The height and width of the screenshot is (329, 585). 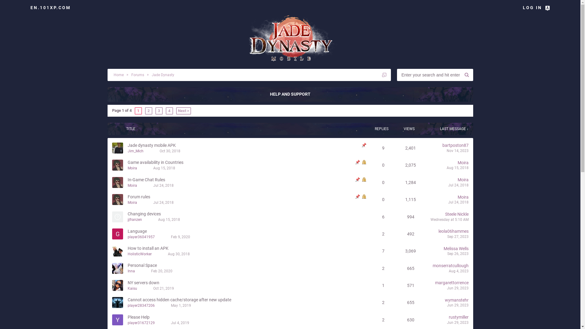 What do you see at coordinates (135, 220) in the screenshot?
I see `jjfranzen` at bounding box center [135, 220].